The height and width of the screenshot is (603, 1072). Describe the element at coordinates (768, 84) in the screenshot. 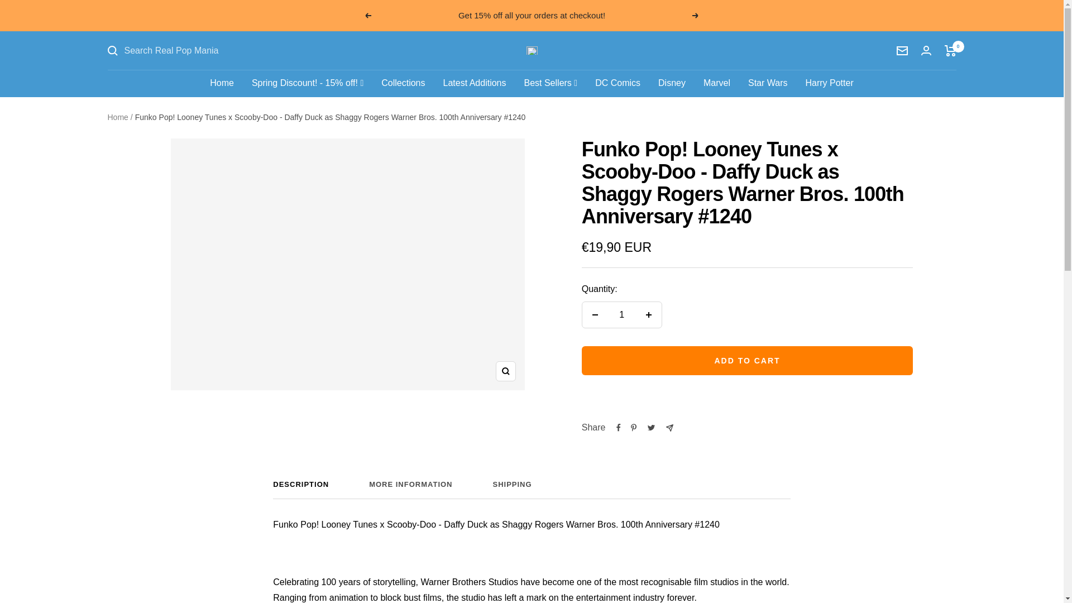

I see `Previous` at that location.